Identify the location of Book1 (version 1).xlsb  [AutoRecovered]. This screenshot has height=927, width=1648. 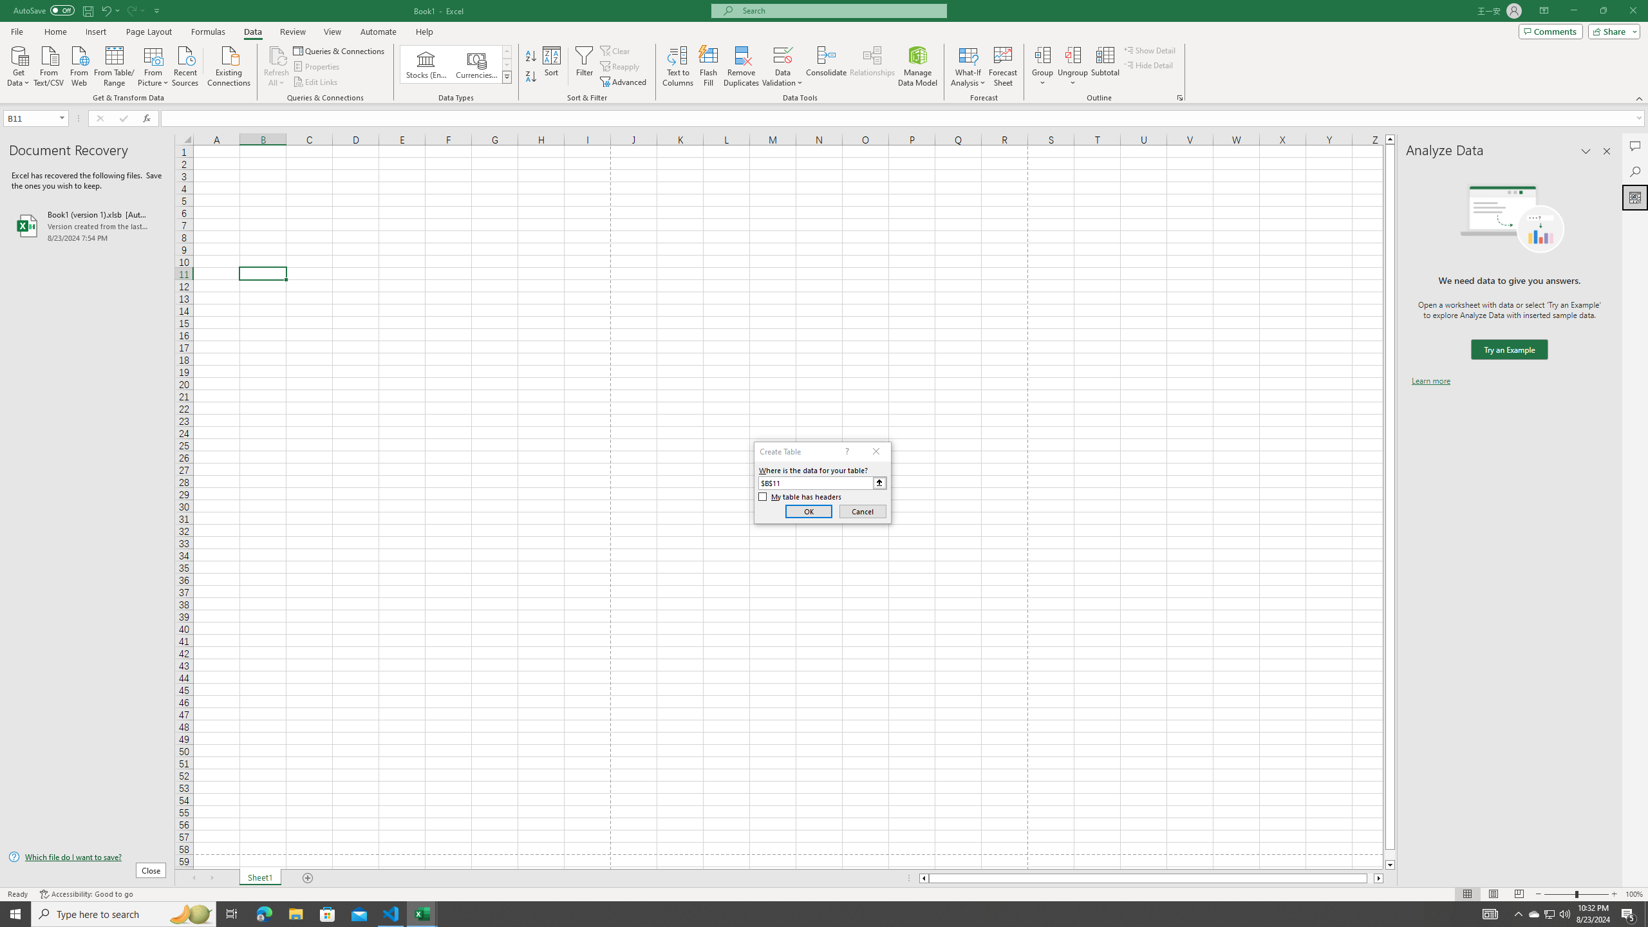
(87, 225).